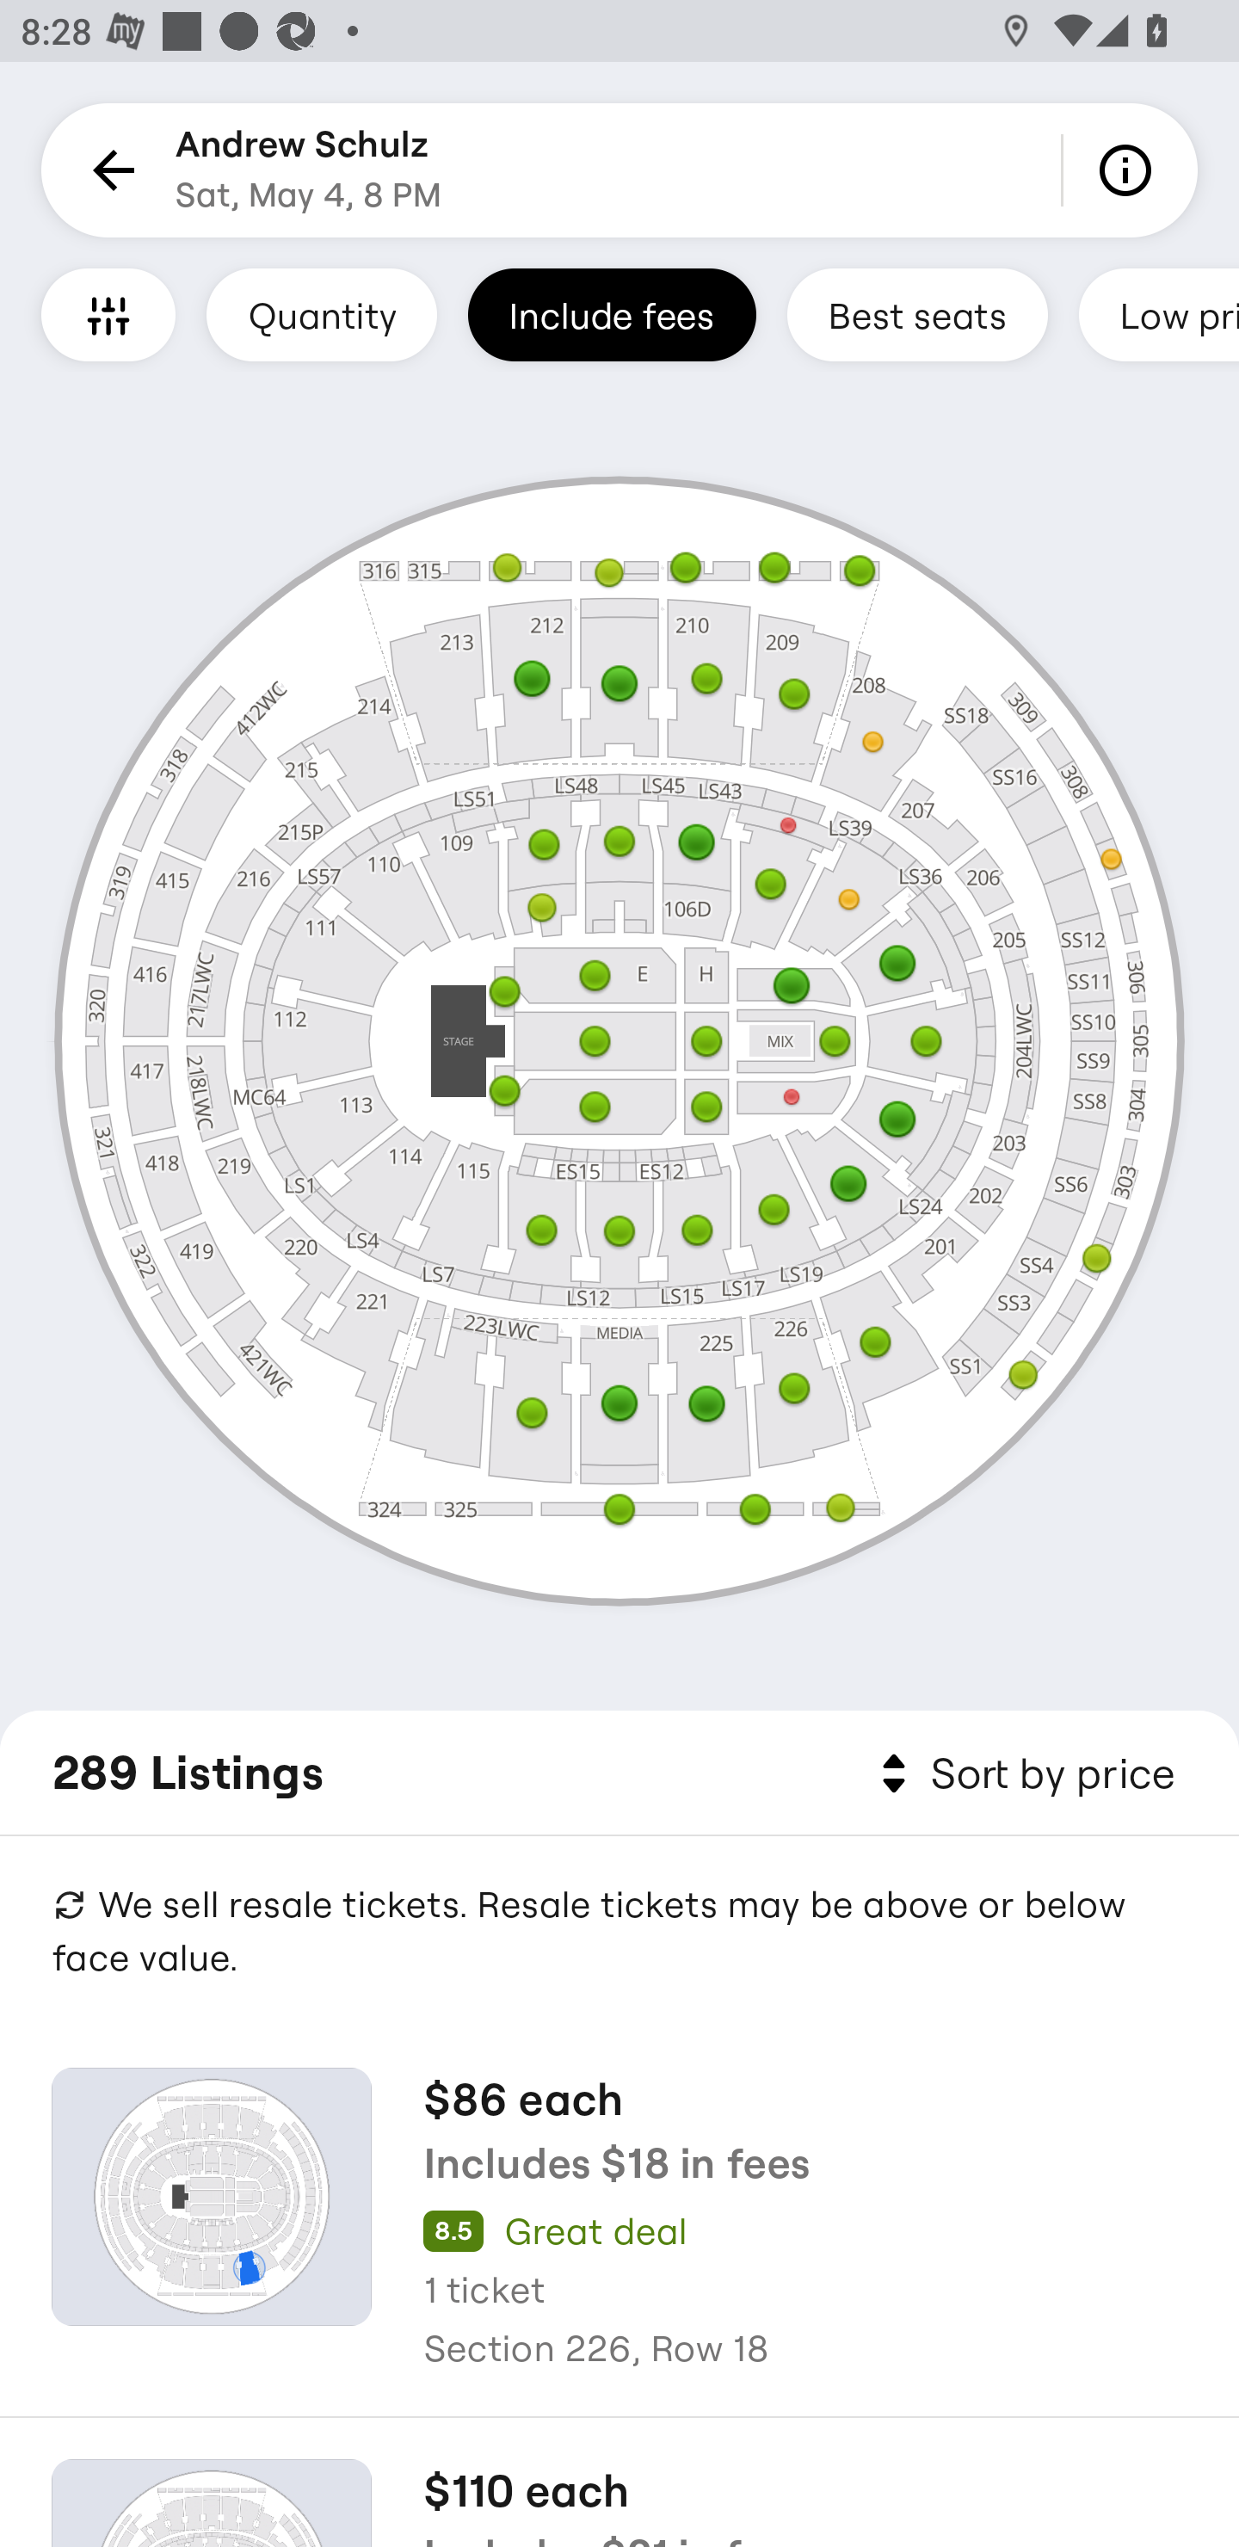  I want to click on Andrew Schulz Sat, May 4, 8 PM, so click(309, 170).